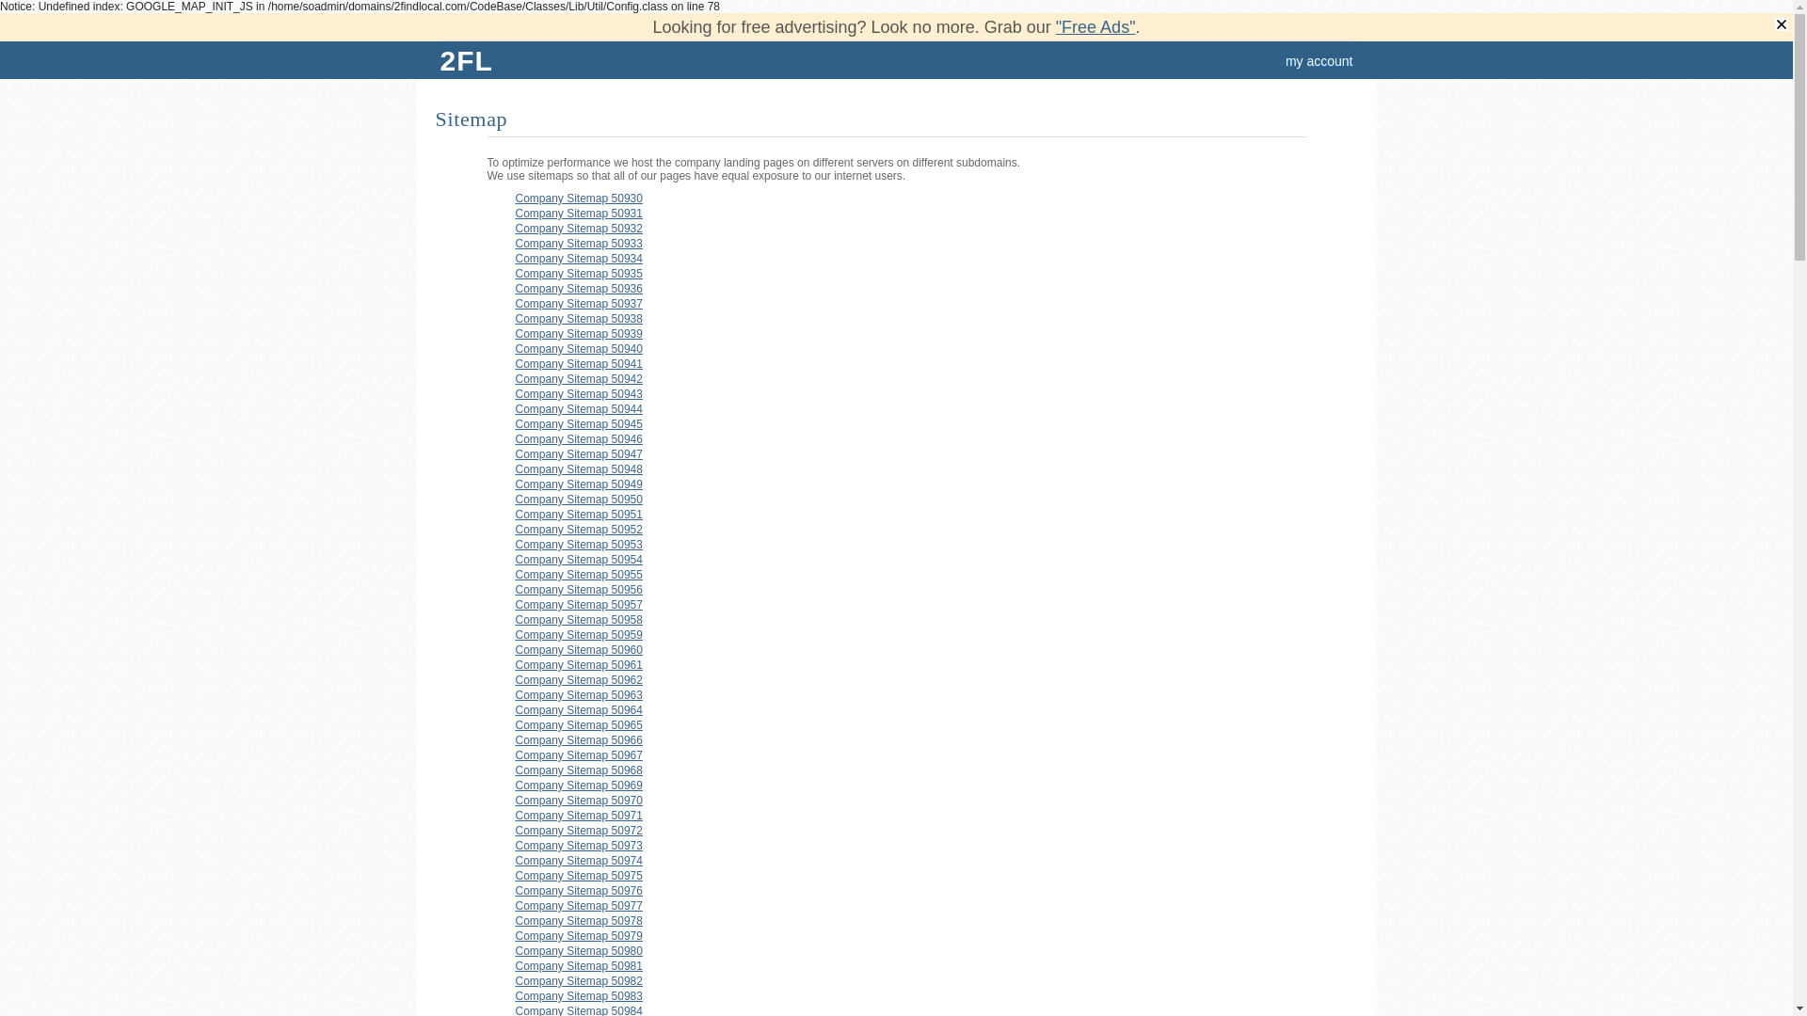  What do you see at coordinates (580, 379) in the screenshot?
I see `Company Sitemap 50942` at bounding box center [580, 379].